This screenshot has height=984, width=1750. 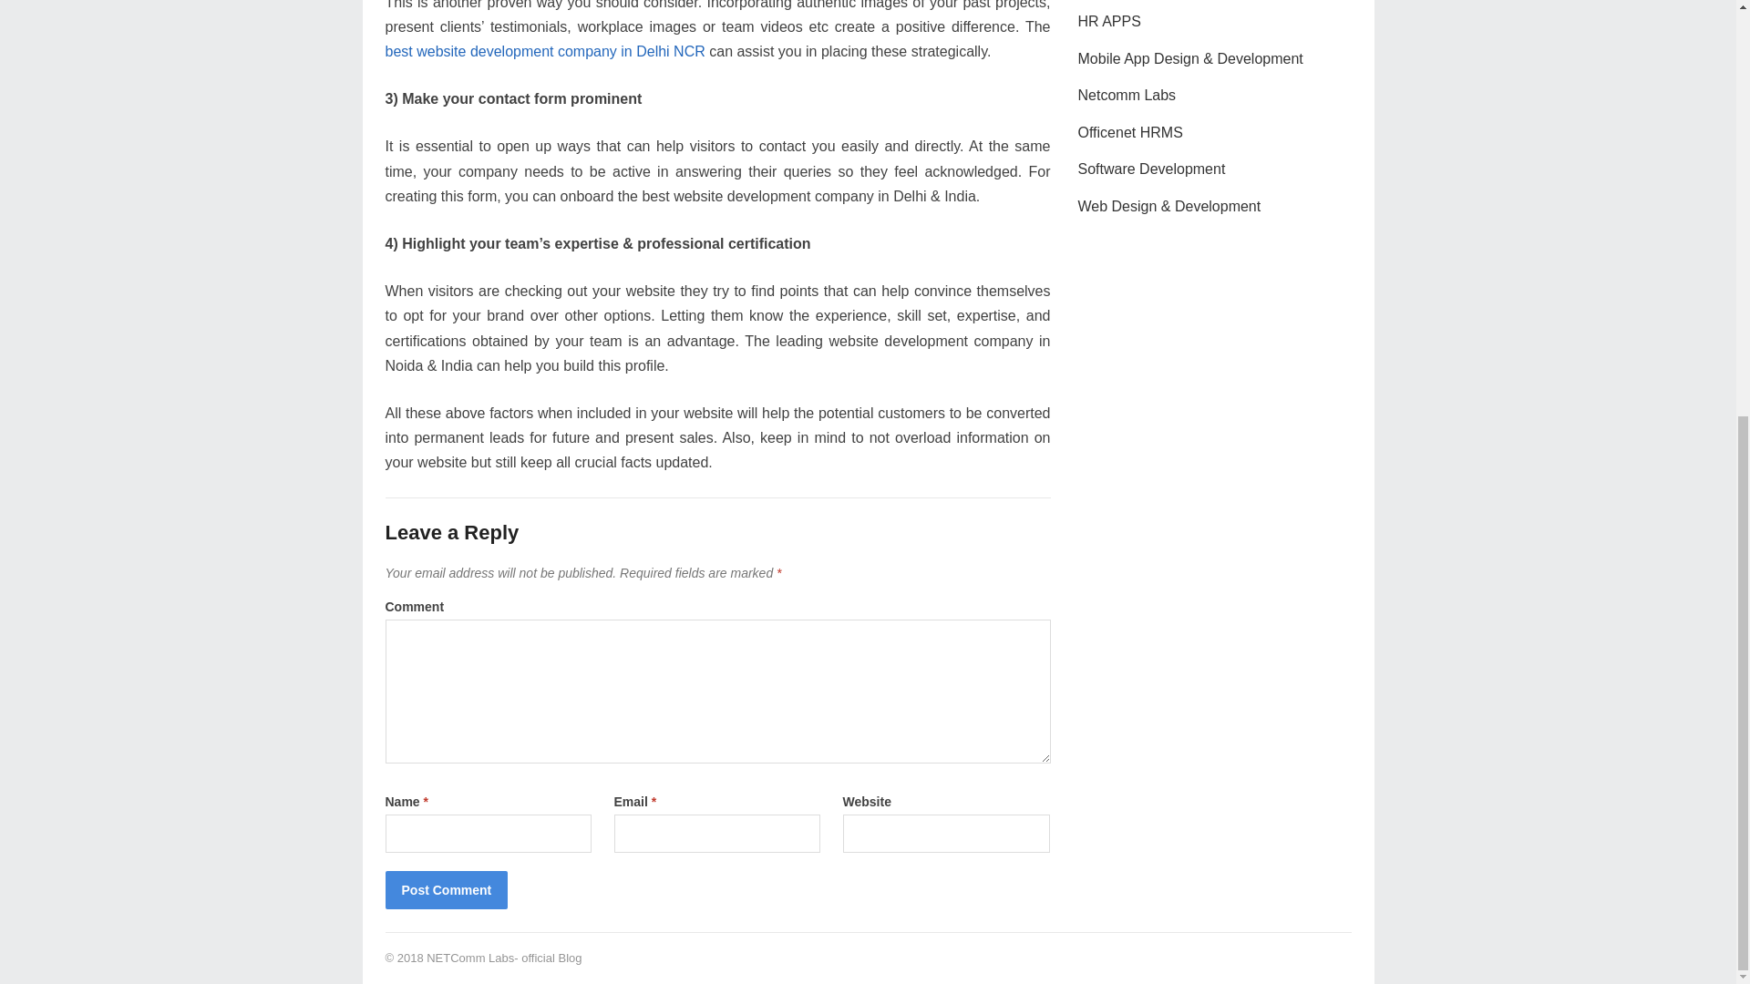 I want to click on best website development company in Delhi NCR, so click(x=545, y=51).